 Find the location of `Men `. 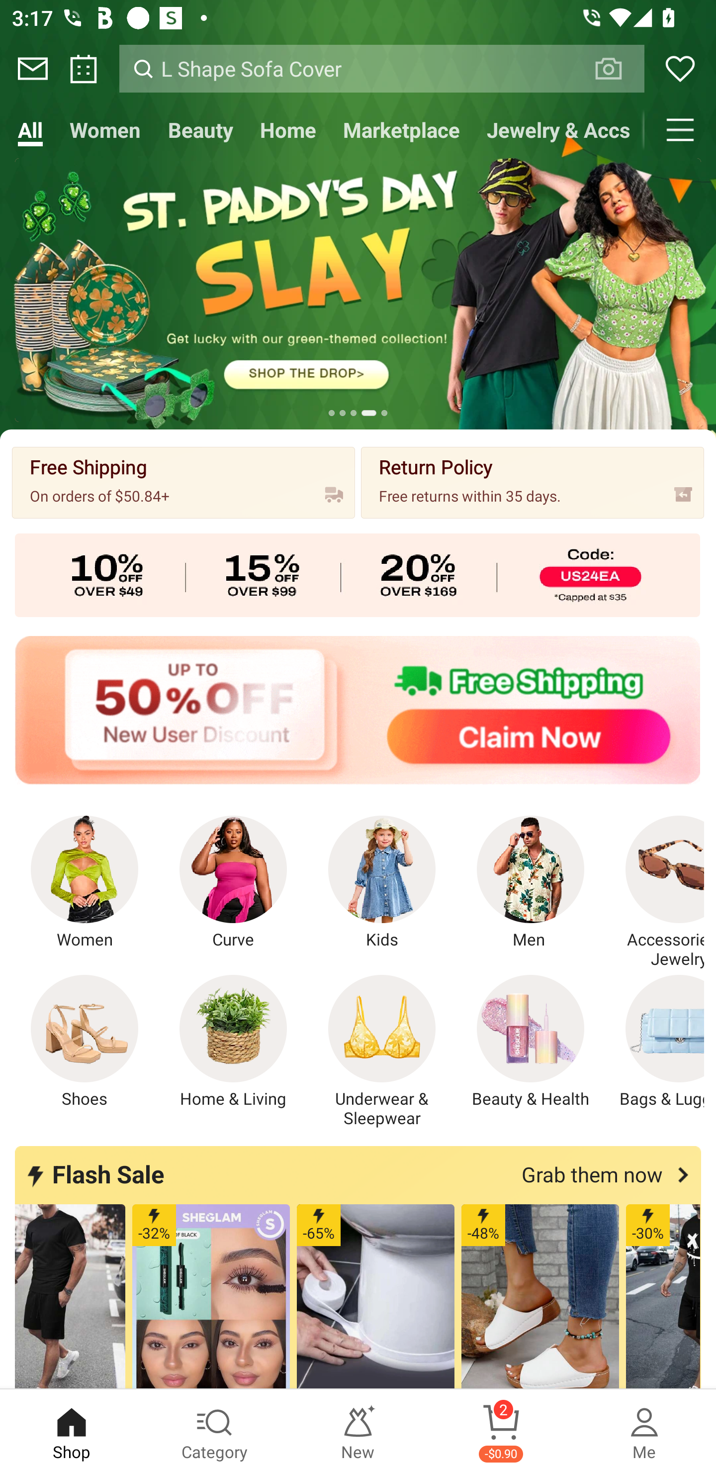

Men  is located at coordinates (531, 883).